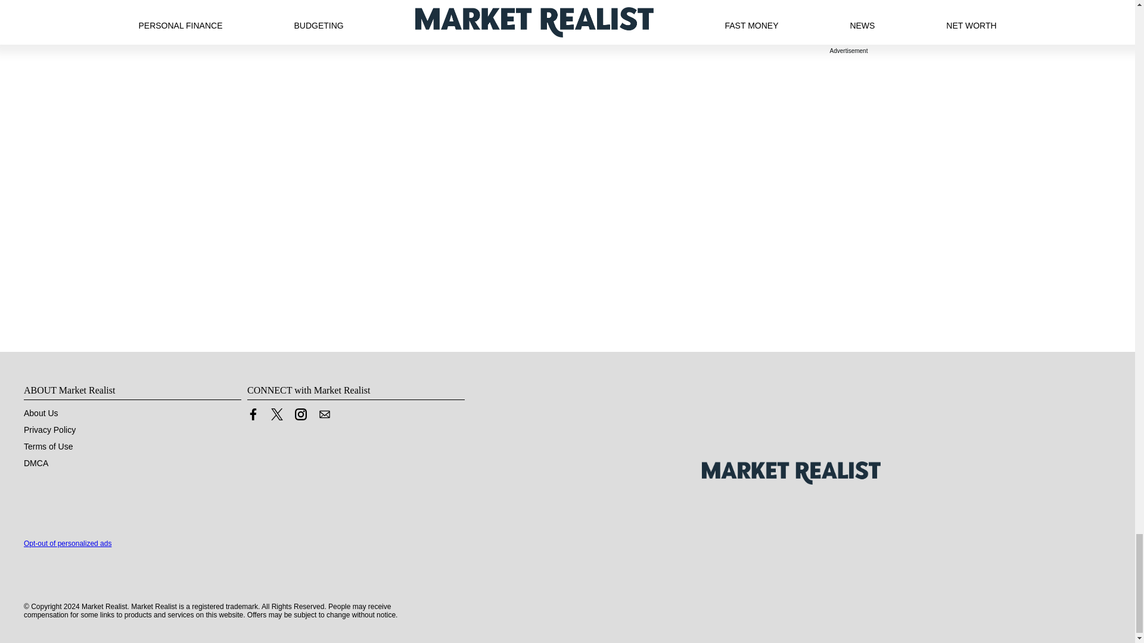 This screenshot has height=643, width=1144. What do you see at coordinates (300, 417) in the screenshot?
I see `Link to Instagram` at bounding box center [300, 417].